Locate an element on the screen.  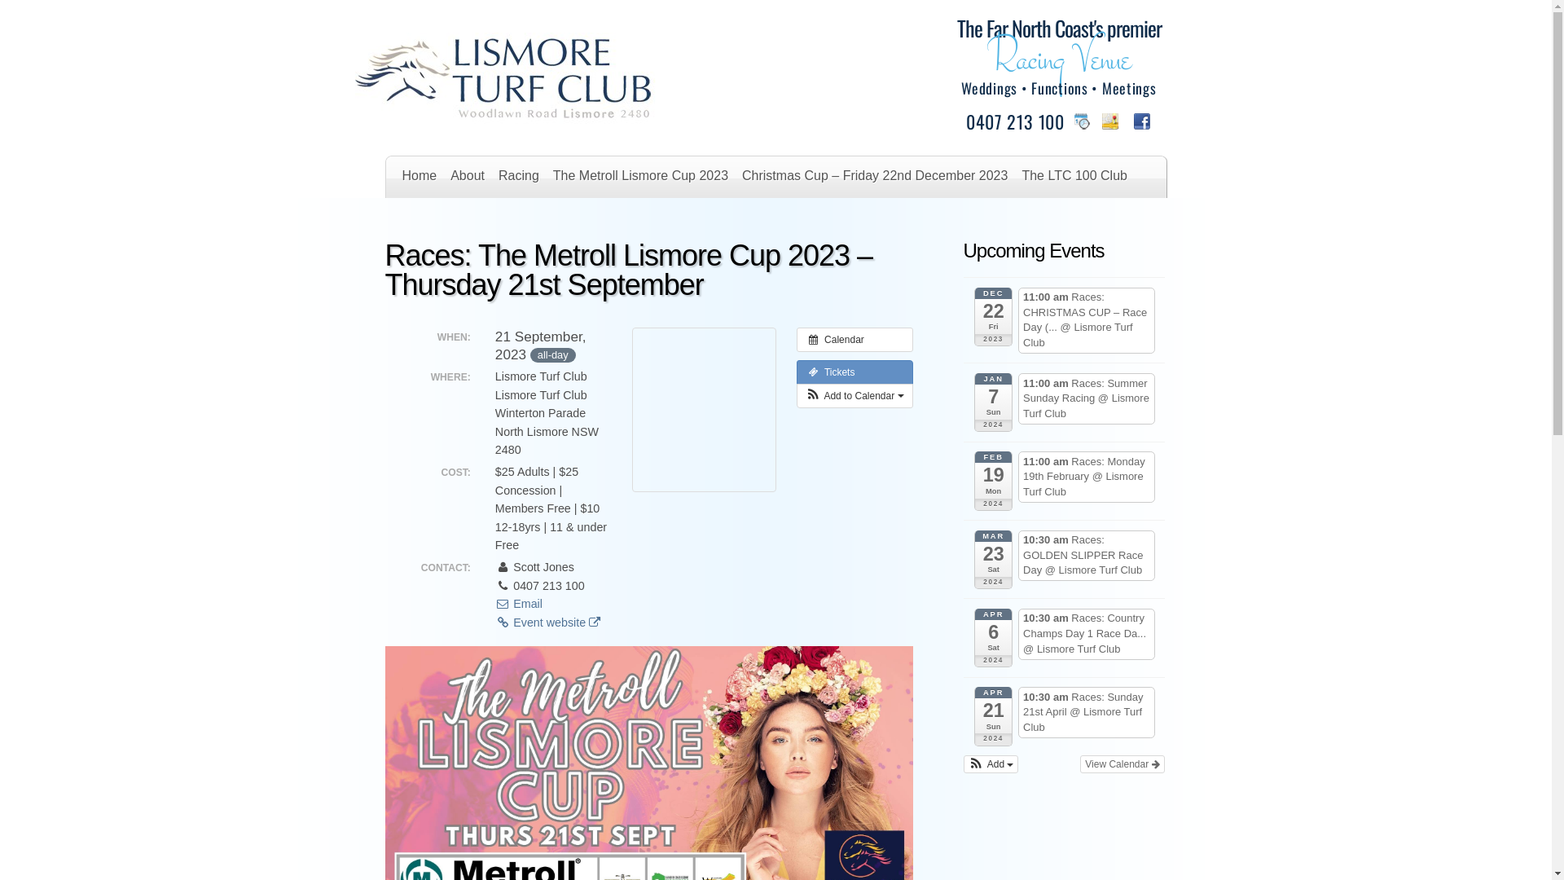
Like and follow the Lismore Turf Club on Facebook is located at coordinates (1143, 121).